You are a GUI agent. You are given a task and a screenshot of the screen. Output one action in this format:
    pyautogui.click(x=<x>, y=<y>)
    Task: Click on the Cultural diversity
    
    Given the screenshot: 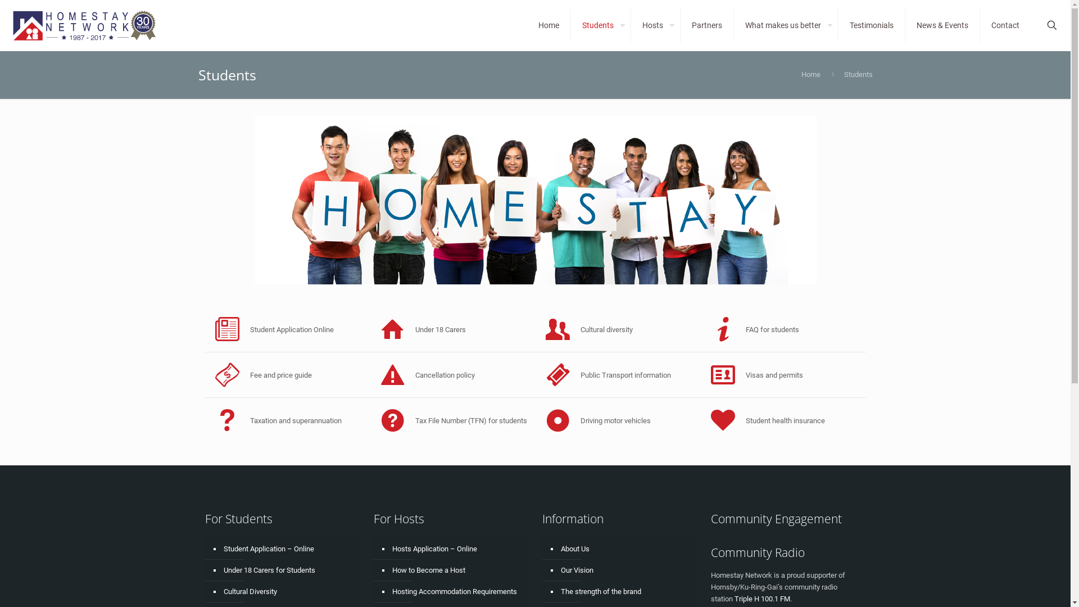 What is the action you would take?
    pyautogui.click(x=618, y=329)
    